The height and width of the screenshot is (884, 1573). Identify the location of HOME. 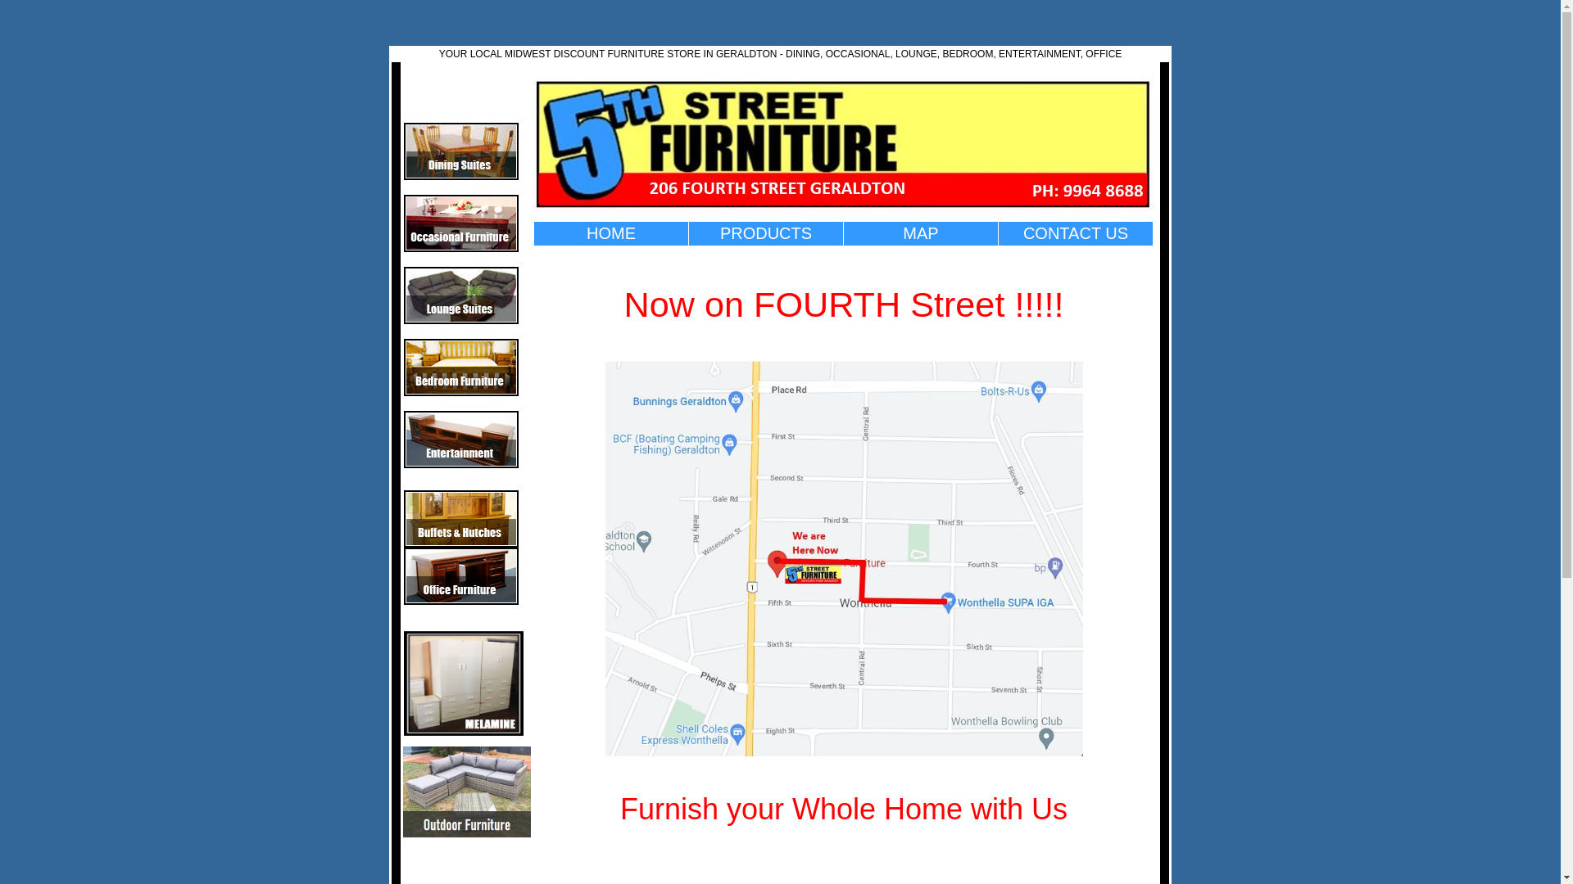
(611, 233).